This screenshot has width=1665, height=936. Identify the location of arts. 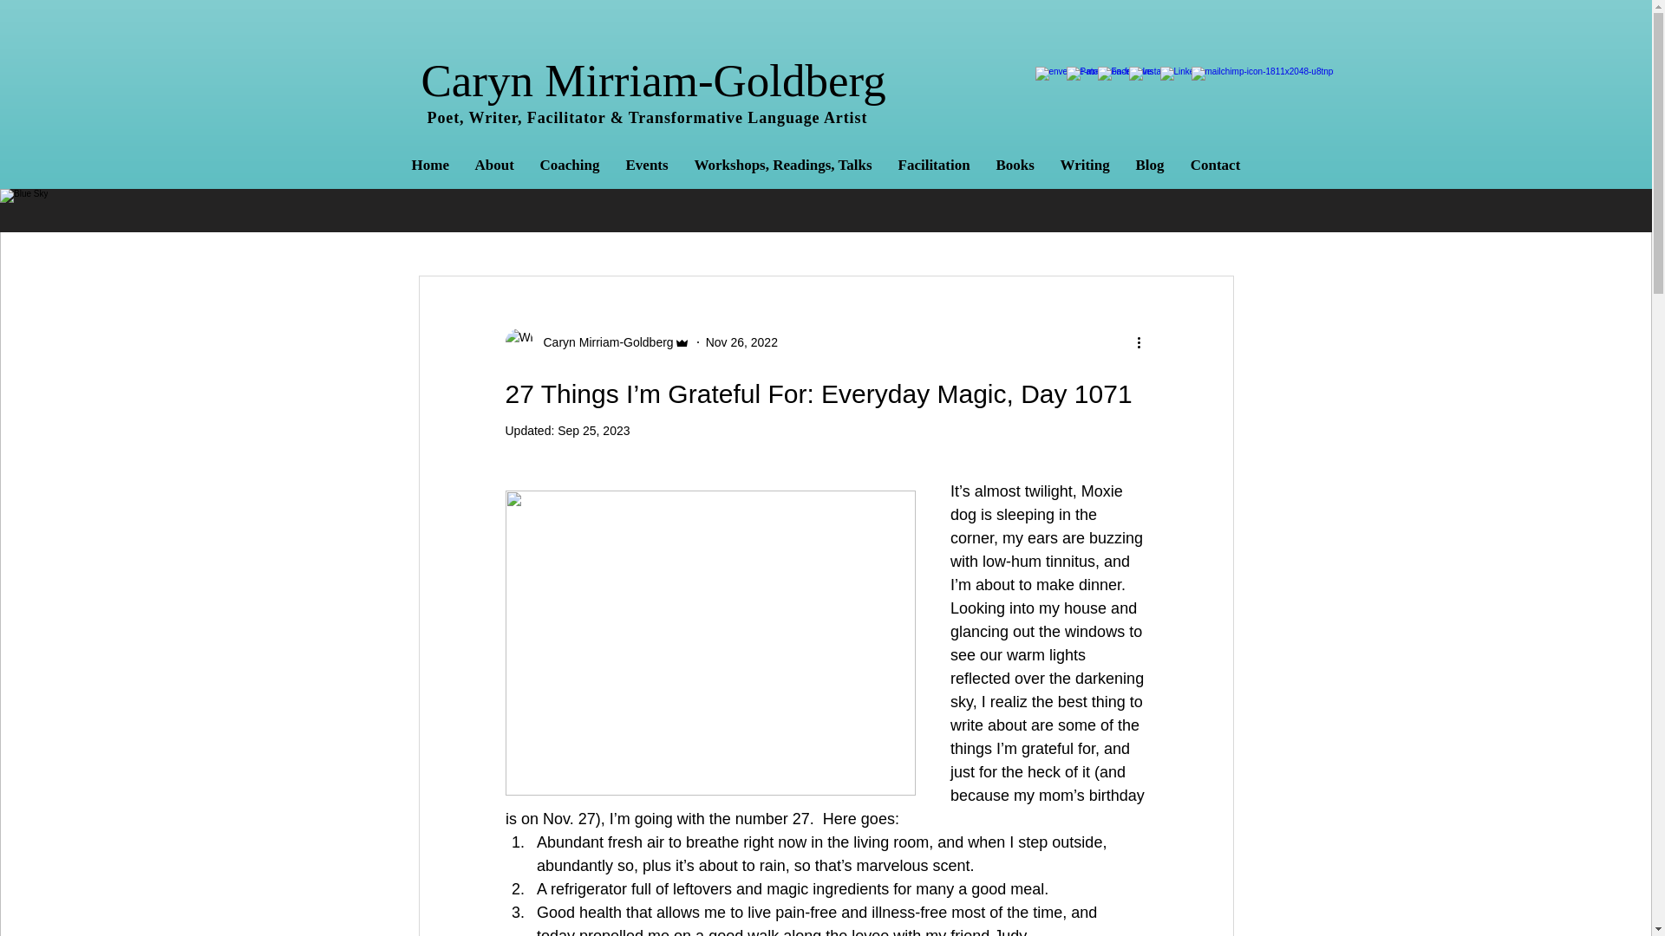
(767, 223).